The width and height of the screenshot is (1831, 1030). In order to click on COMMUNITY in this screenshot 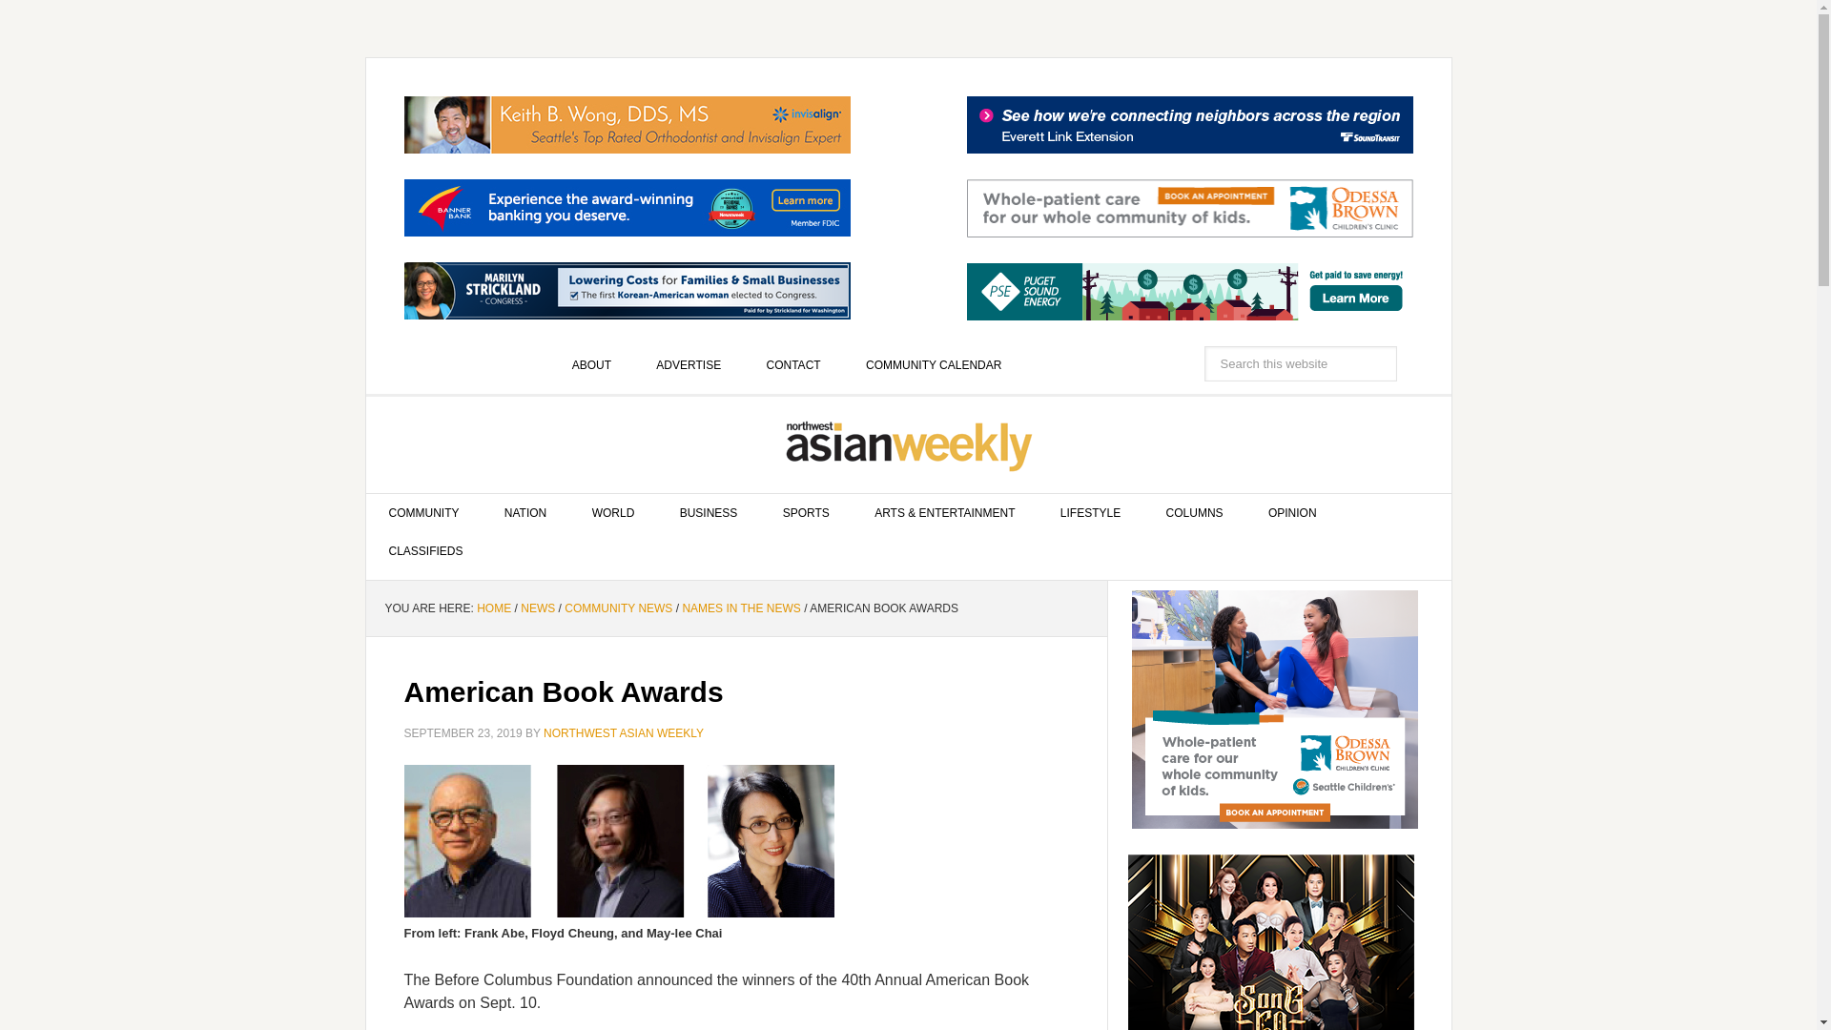, I will do `click(424, 513)`.